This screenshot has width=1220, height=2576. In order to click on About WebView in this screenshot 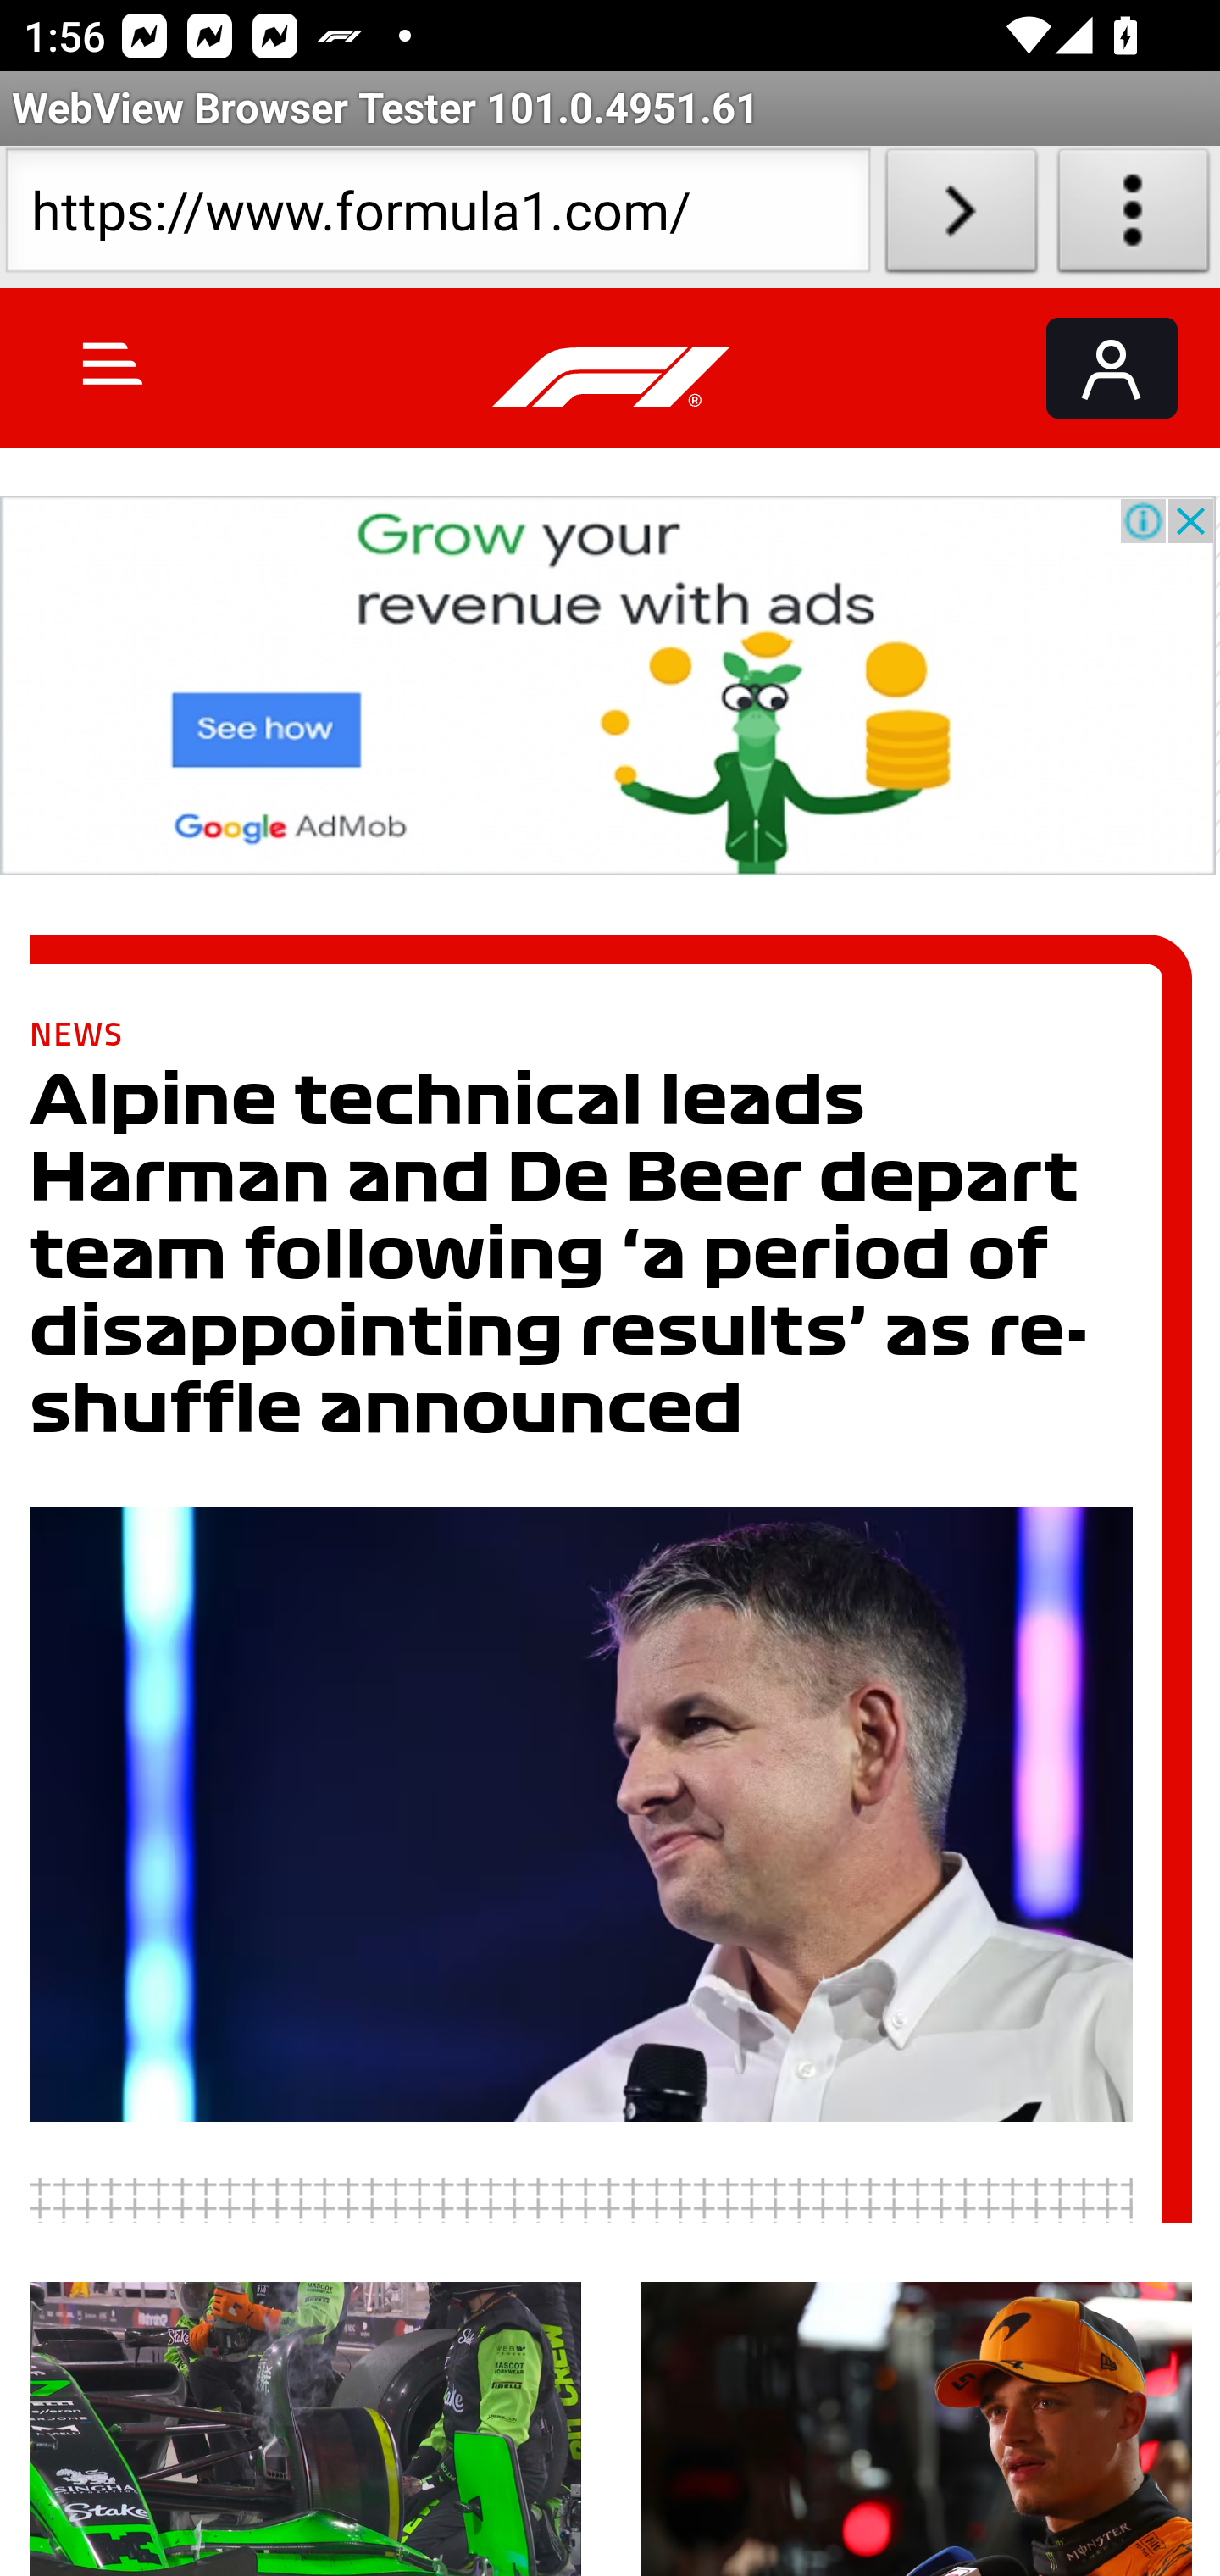, I will do `click(1134, 217)`.